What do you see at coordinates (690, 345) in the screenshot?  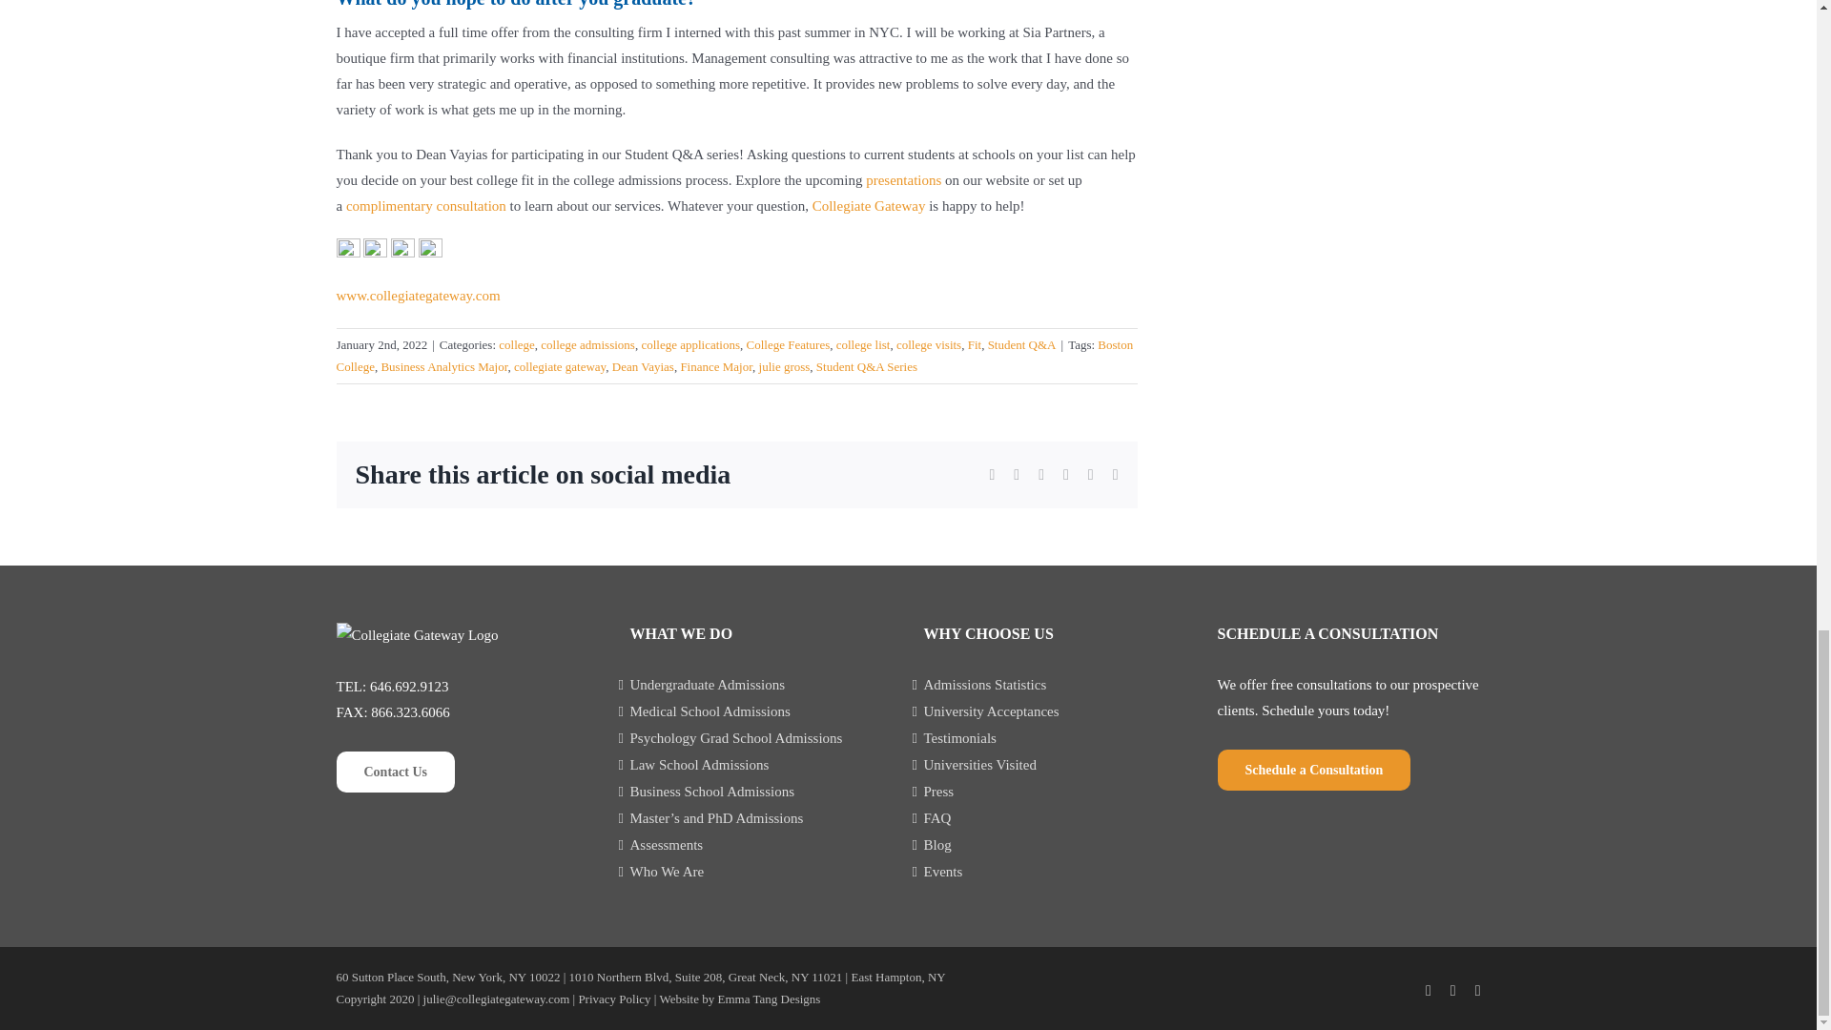 I see `college applications` at bounding box center [690, 345].